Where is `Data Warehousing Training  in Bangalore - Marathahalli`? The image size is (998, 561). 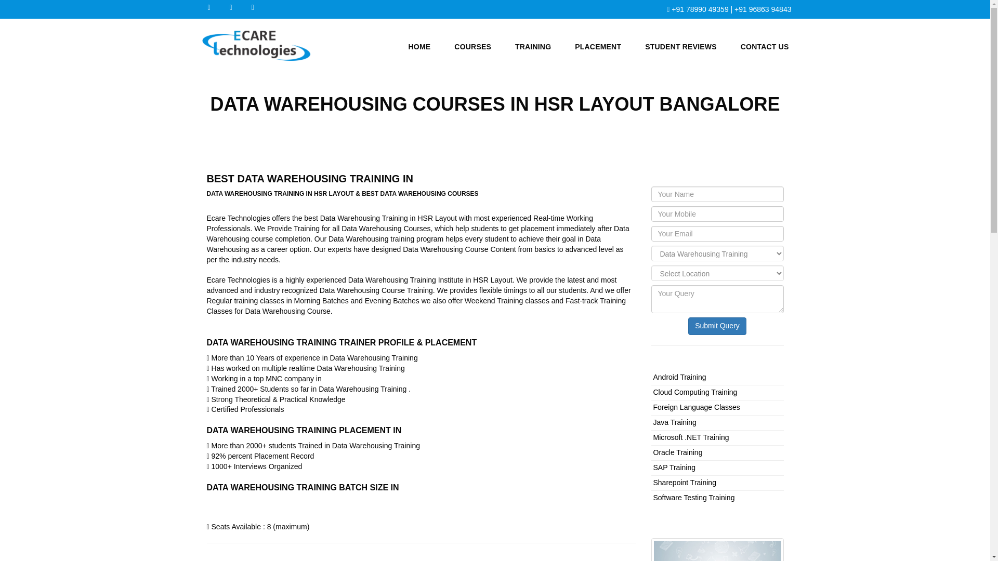
Data Warehousing Training  in Bangalore - Marathahalli is located at coordinates (717, 550).